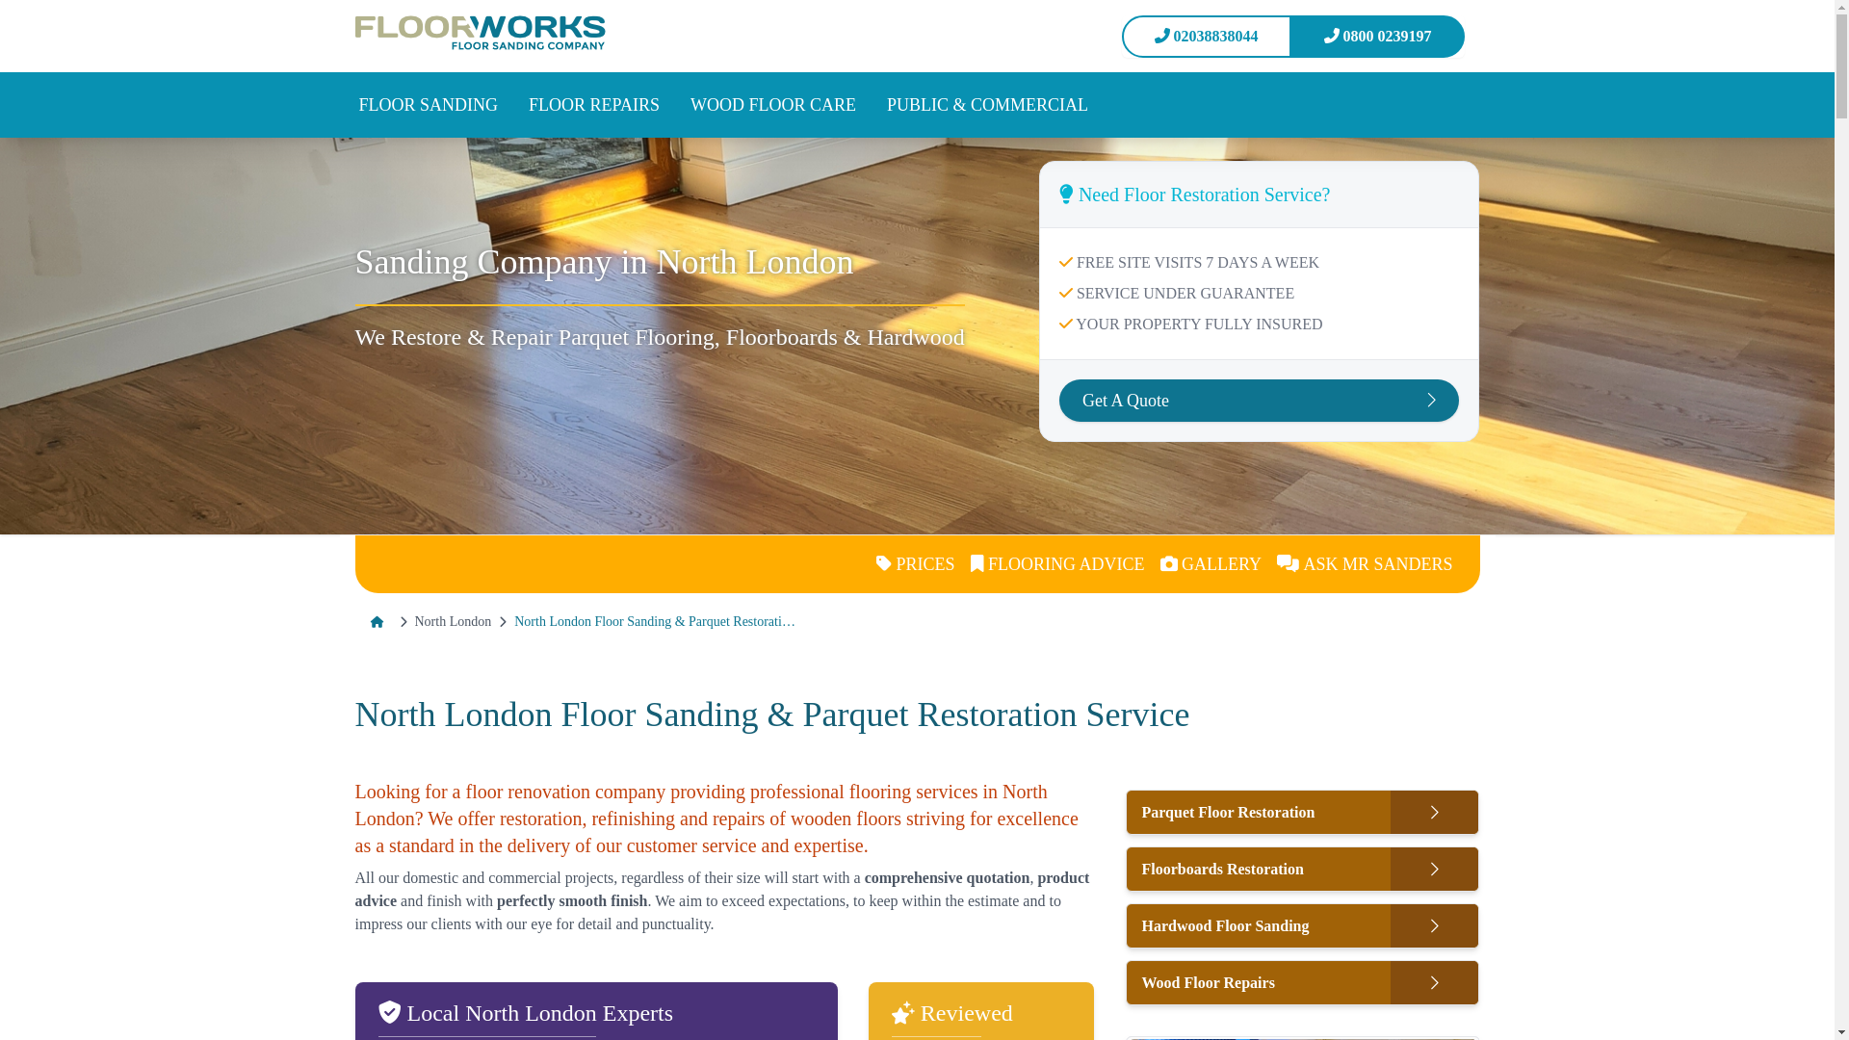  What do you see at coordinates (428, 105) in the screenshot?
I see `Floor Sanding Services` at bounding box center [428, 105].